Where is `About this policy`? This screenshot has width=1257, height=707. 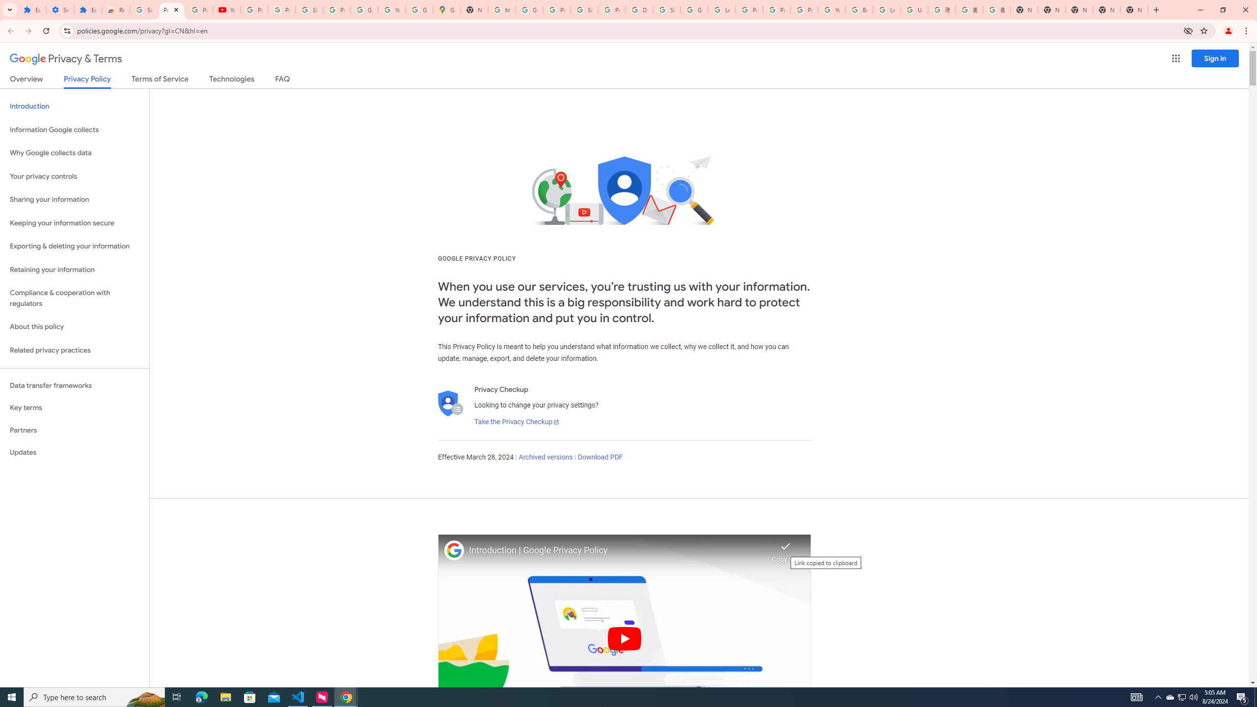
About this policy is located at coordinates (75, 327).